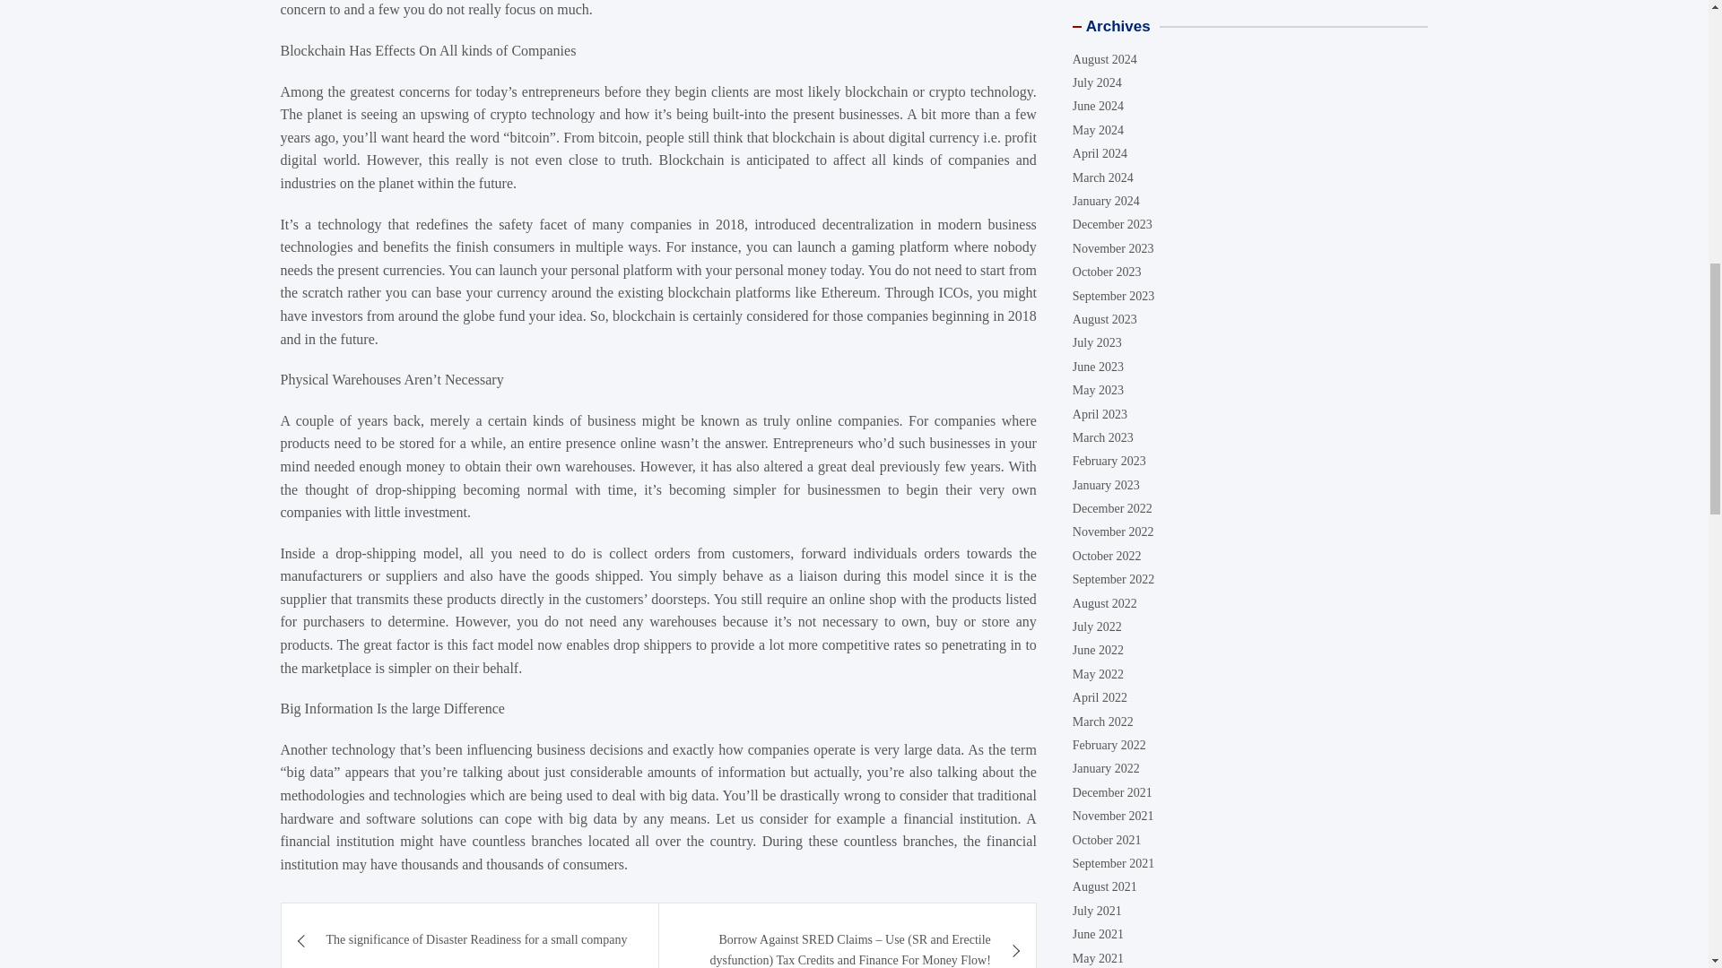 The height and width of the screenshot is (968, 1722). I want to click on August 2023, so click(1105, 319).